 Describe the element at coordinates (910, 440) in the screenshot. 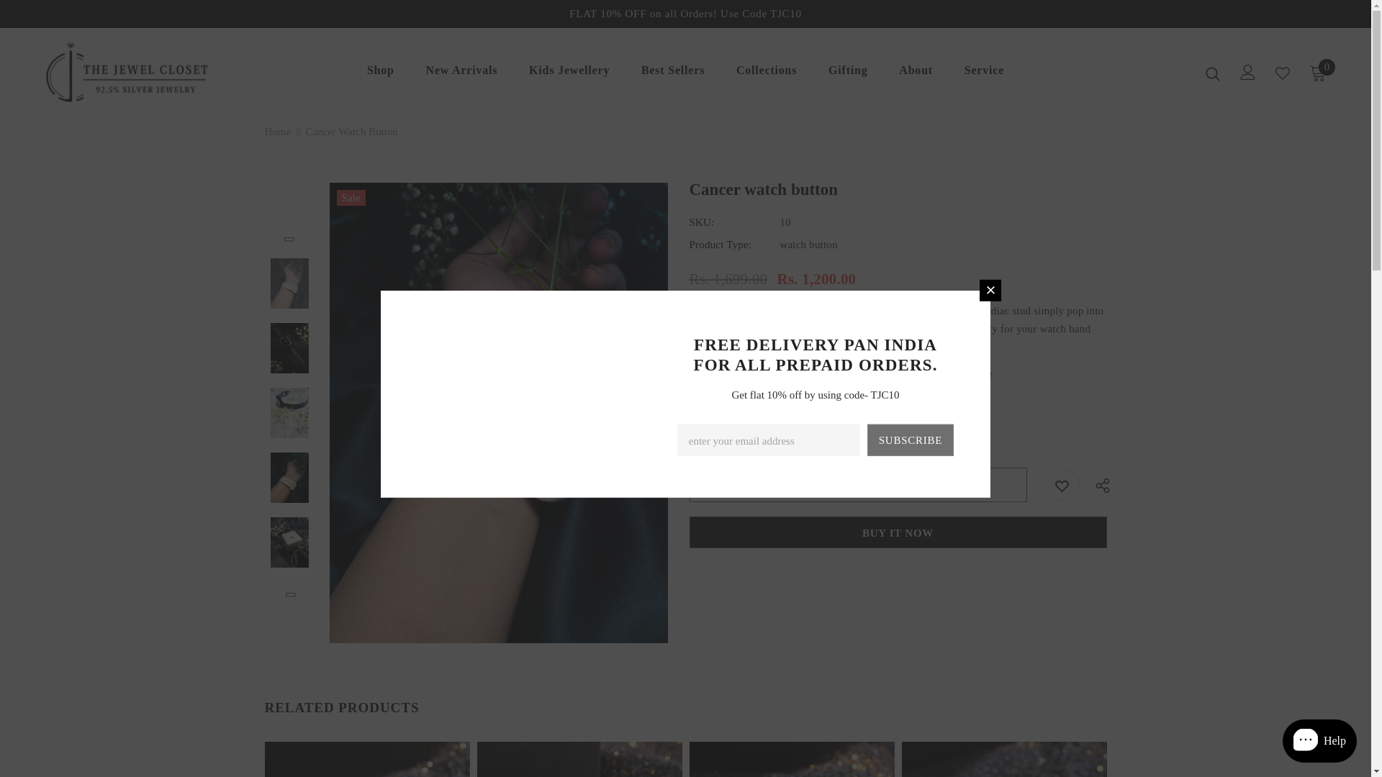

I see `Subscribe` at that location.